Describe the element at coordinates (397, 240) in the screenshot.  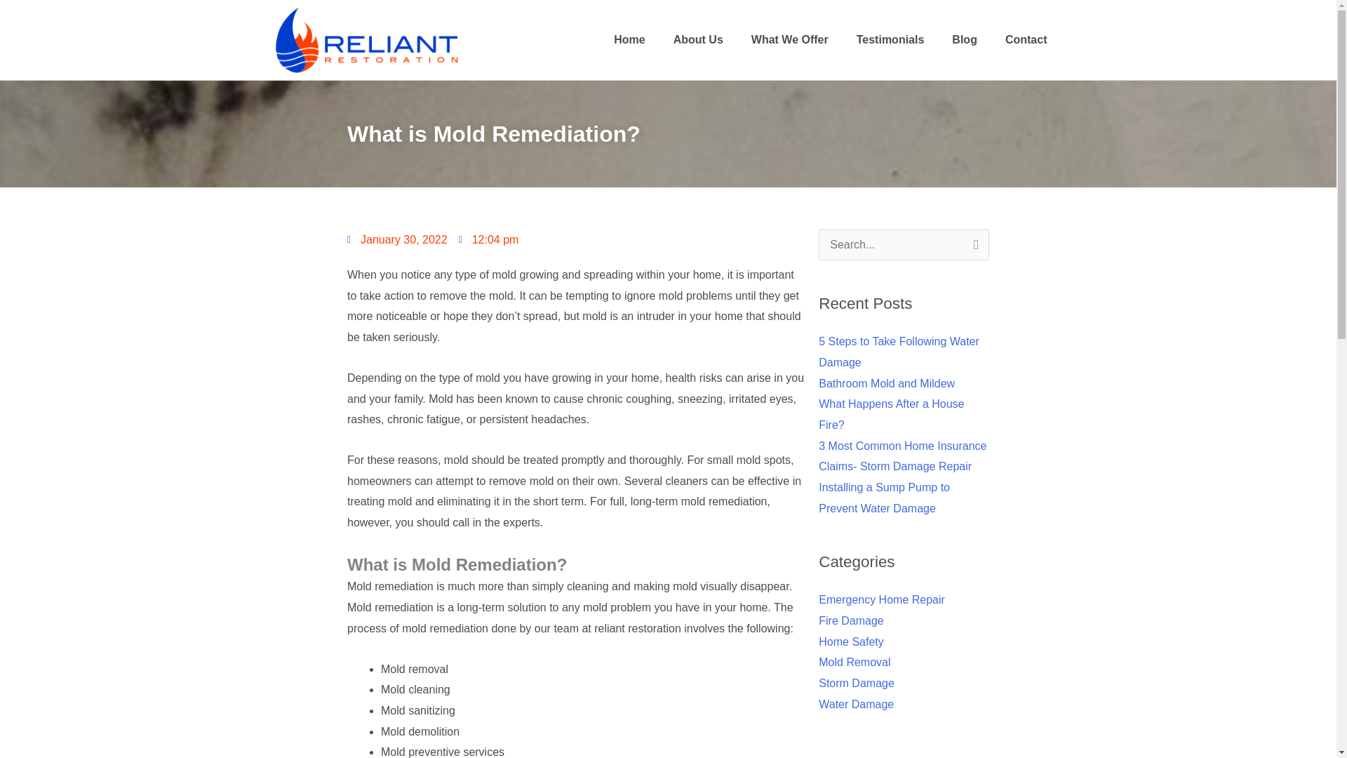
I see `January 30, 2022` at that location.